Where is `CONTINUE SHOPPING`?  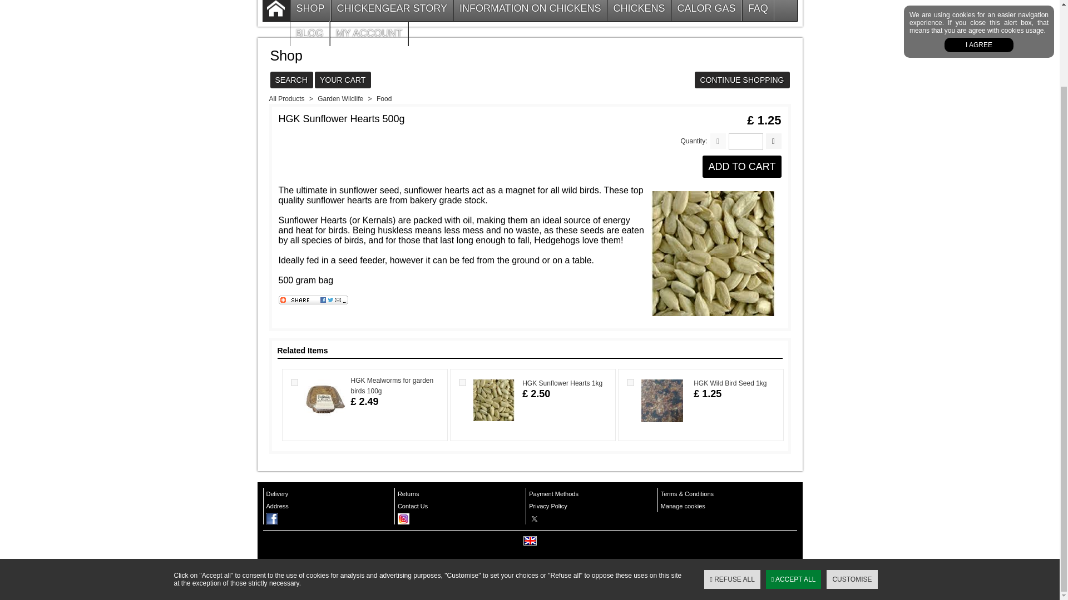 CONTINUE SHOPPING is located at coordinates (742, 81).